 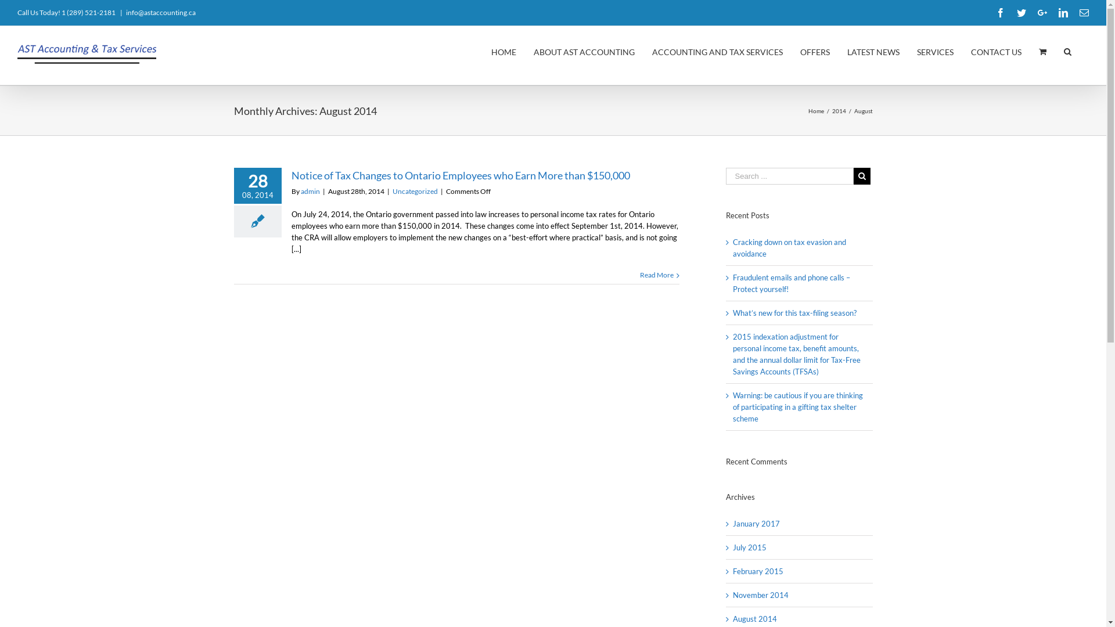 I want to click on SERVICES, so click(x=935, y=51).